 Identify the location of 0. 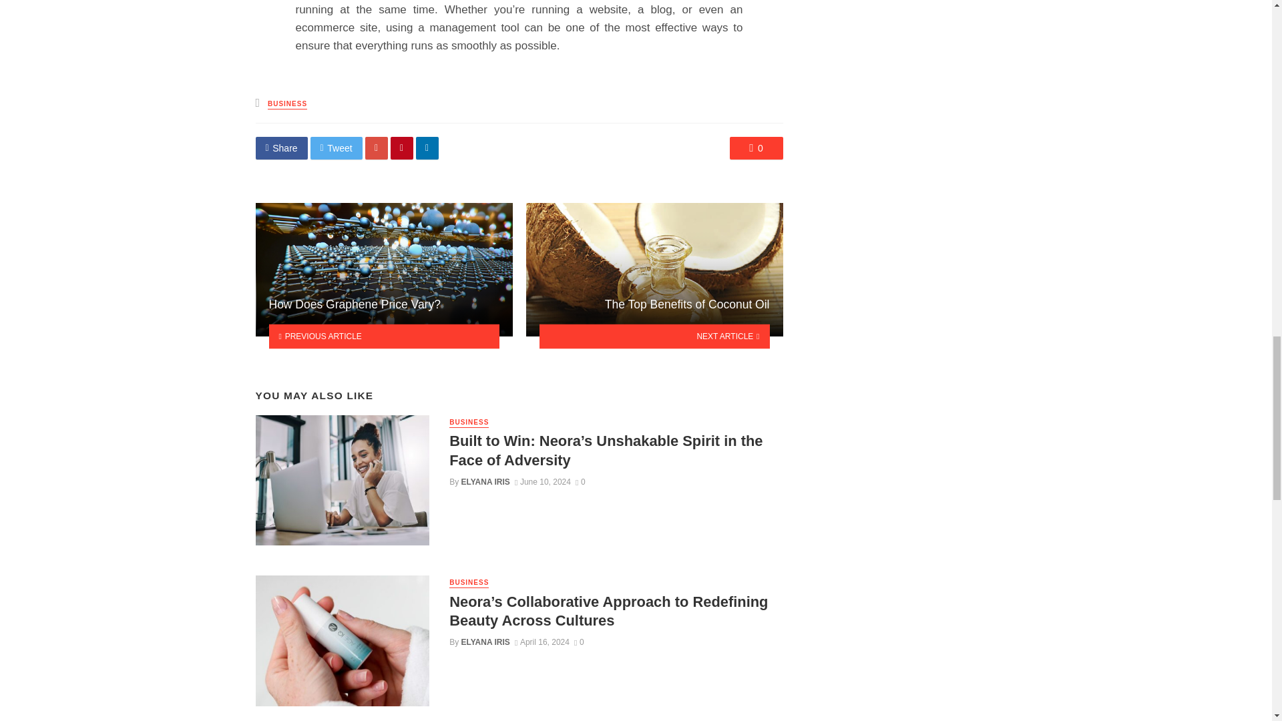
(756, 148).